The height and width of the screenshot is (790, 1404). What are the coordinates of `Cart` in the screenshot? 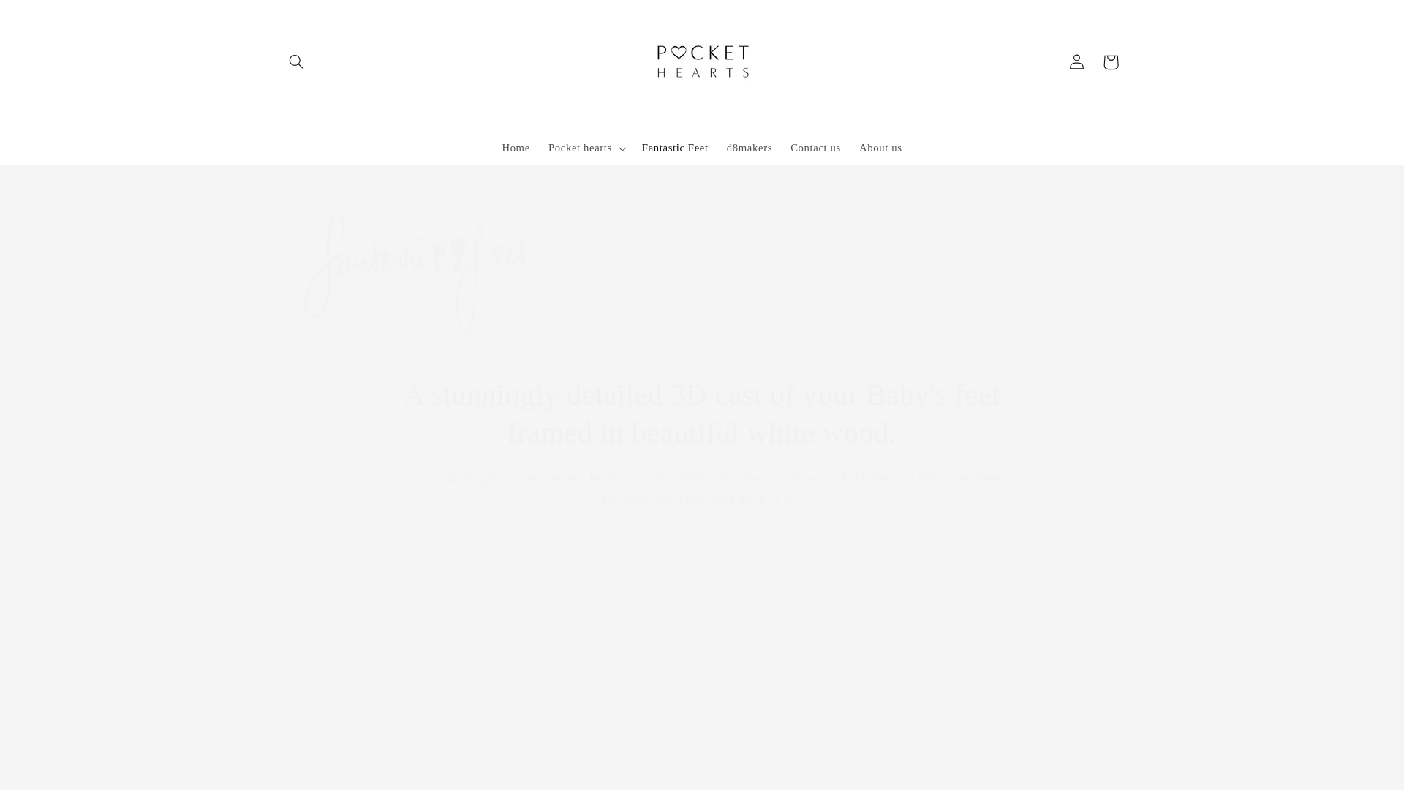 It's located at (1110, 61).